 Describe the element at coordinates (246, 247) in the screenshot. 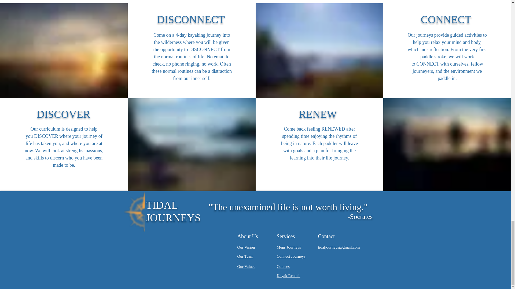

I see `Our Vision` at that location.